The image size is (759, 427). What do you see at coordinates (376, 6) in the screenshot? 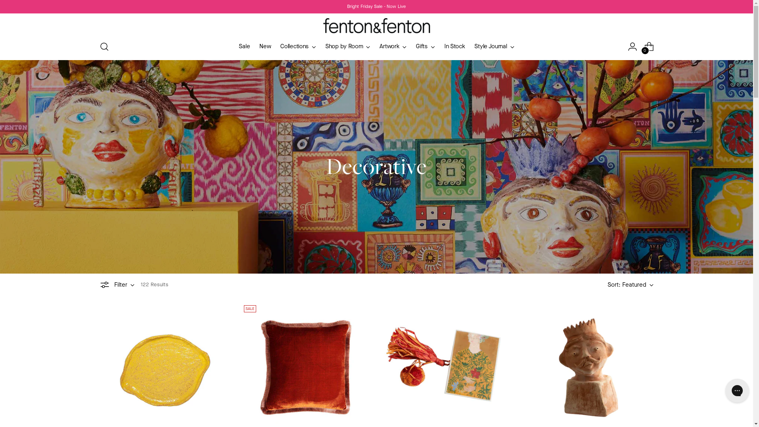
I see `Bright Friday Sale - Now Live` at bounding box center [376, 6].